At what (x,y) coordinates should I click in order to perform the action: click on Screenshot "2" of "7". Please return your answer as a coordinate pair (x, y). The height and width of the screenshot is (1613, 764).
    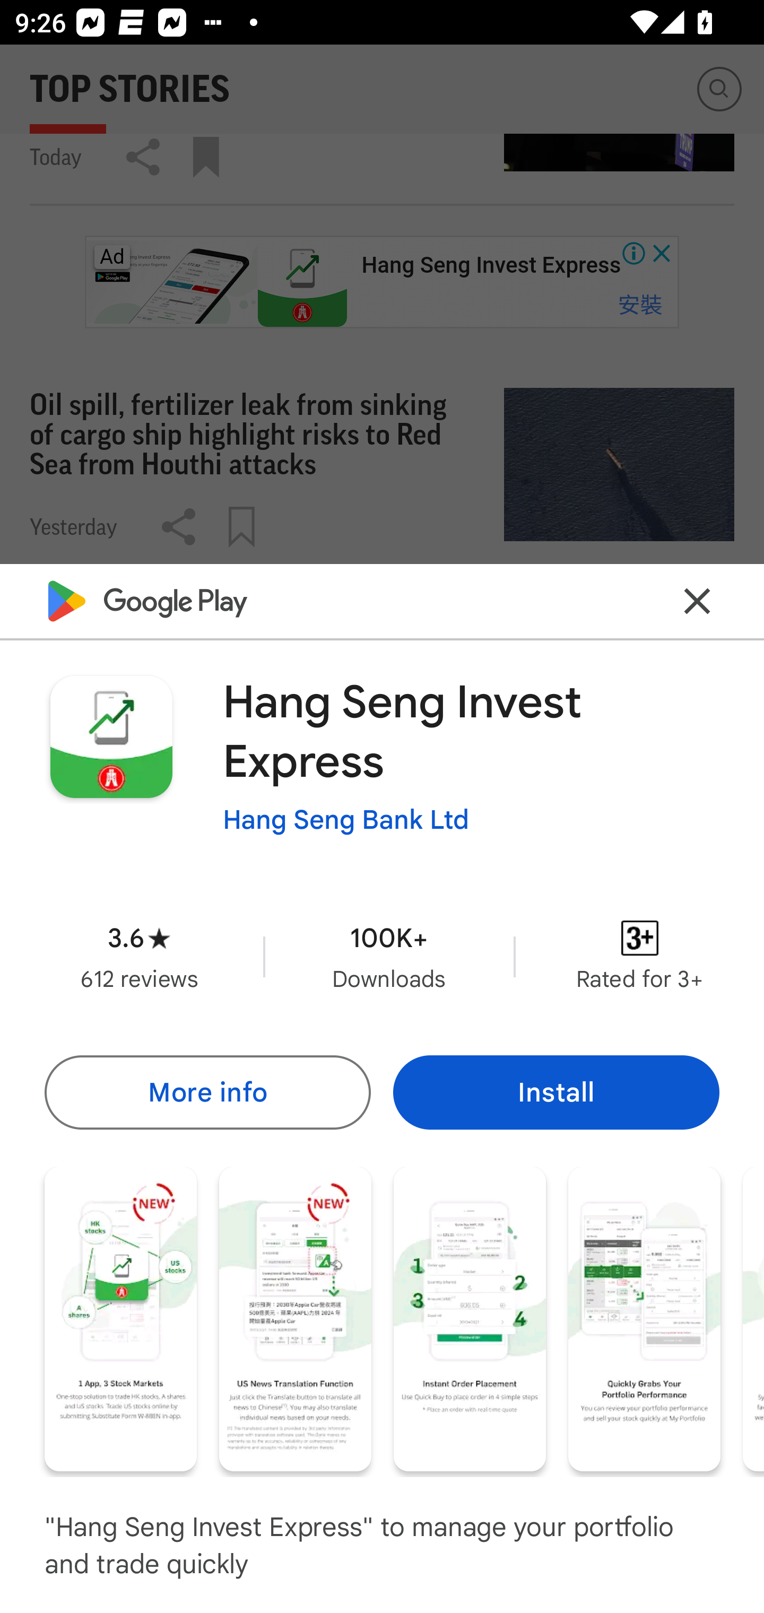
    Looking at the image, I should click on (295, 1318).